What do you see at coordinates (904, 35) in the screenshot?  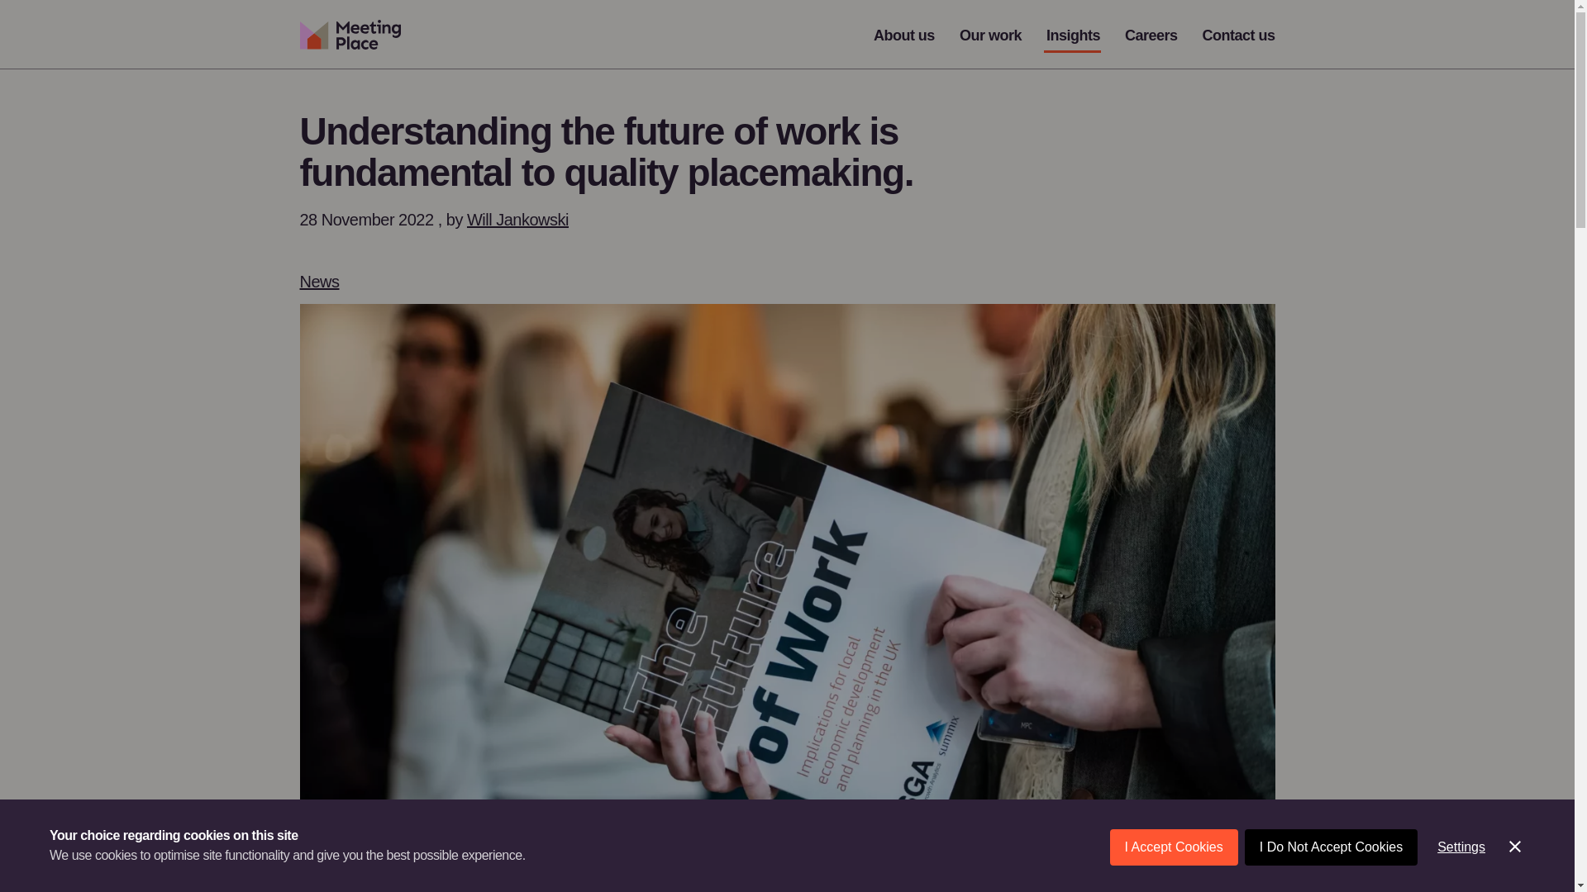 I see `About us` at bounding box center [904, 35].